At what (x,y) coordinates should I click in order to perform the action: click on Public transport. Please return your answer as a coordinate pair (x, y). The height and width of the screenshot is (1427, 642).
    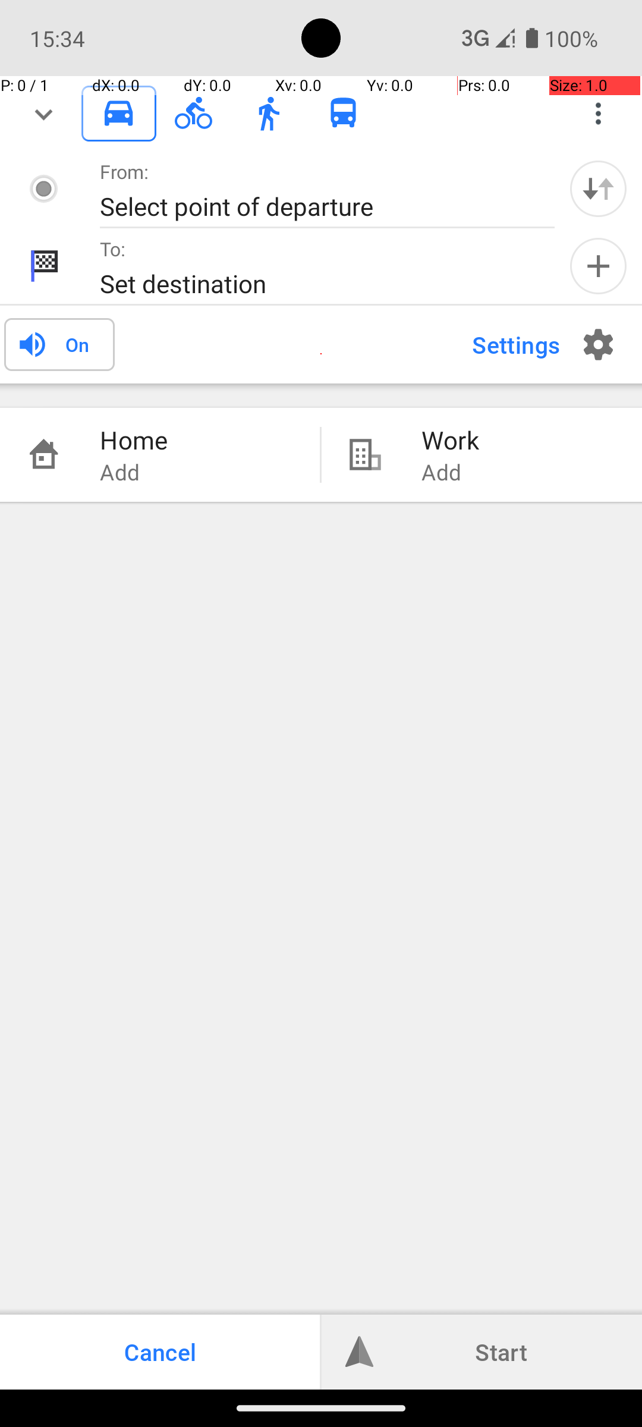
    Looking at the image, I should click on (344, 114).